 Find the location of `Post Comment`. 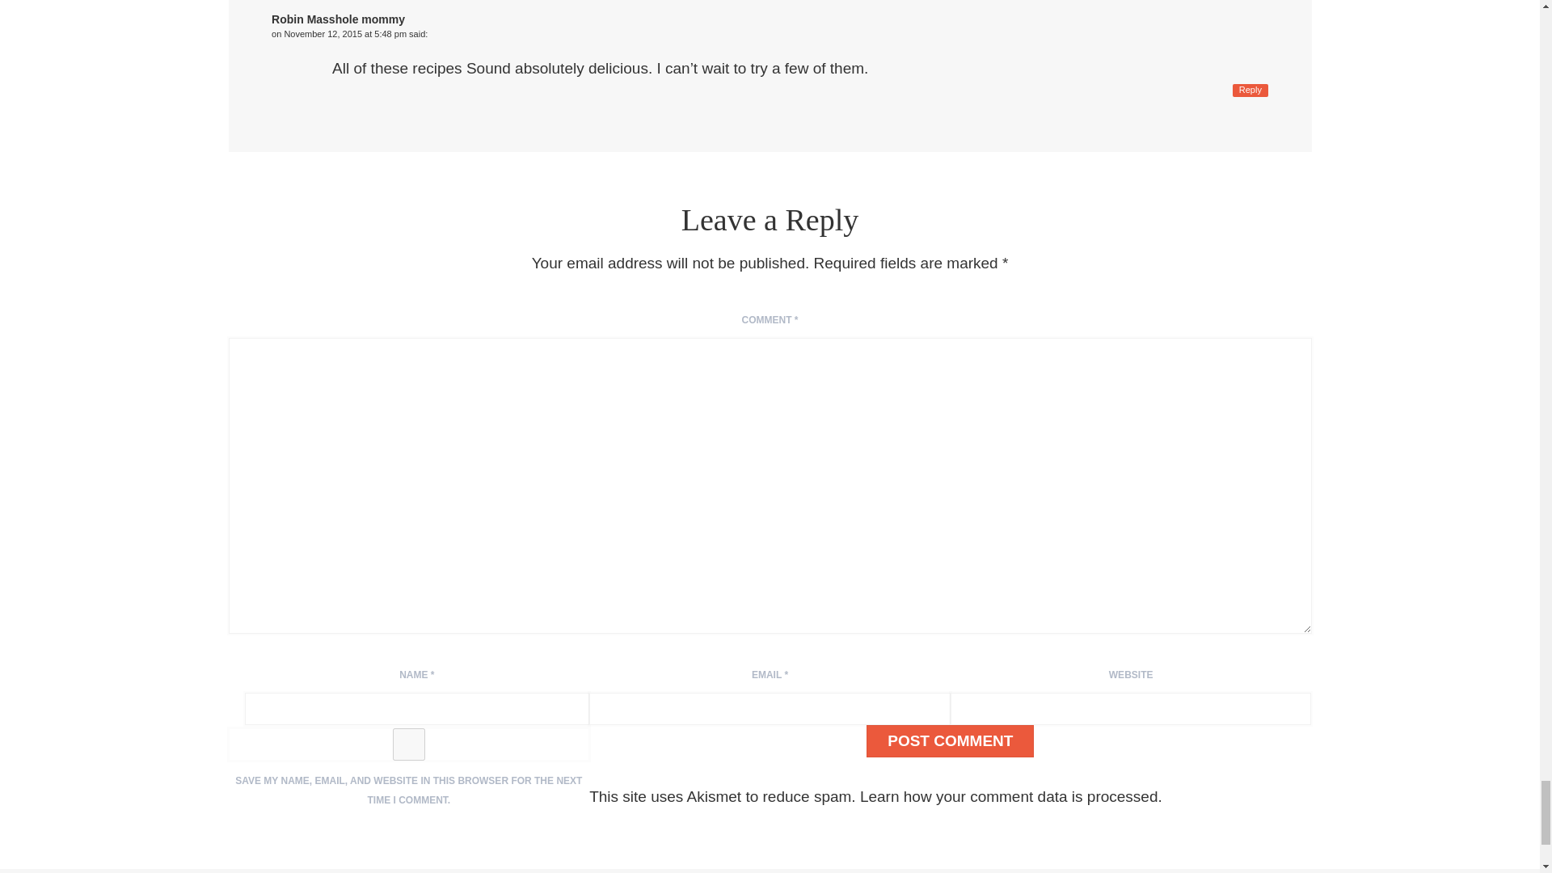

Post Comment is located at coordinates (949, 741).